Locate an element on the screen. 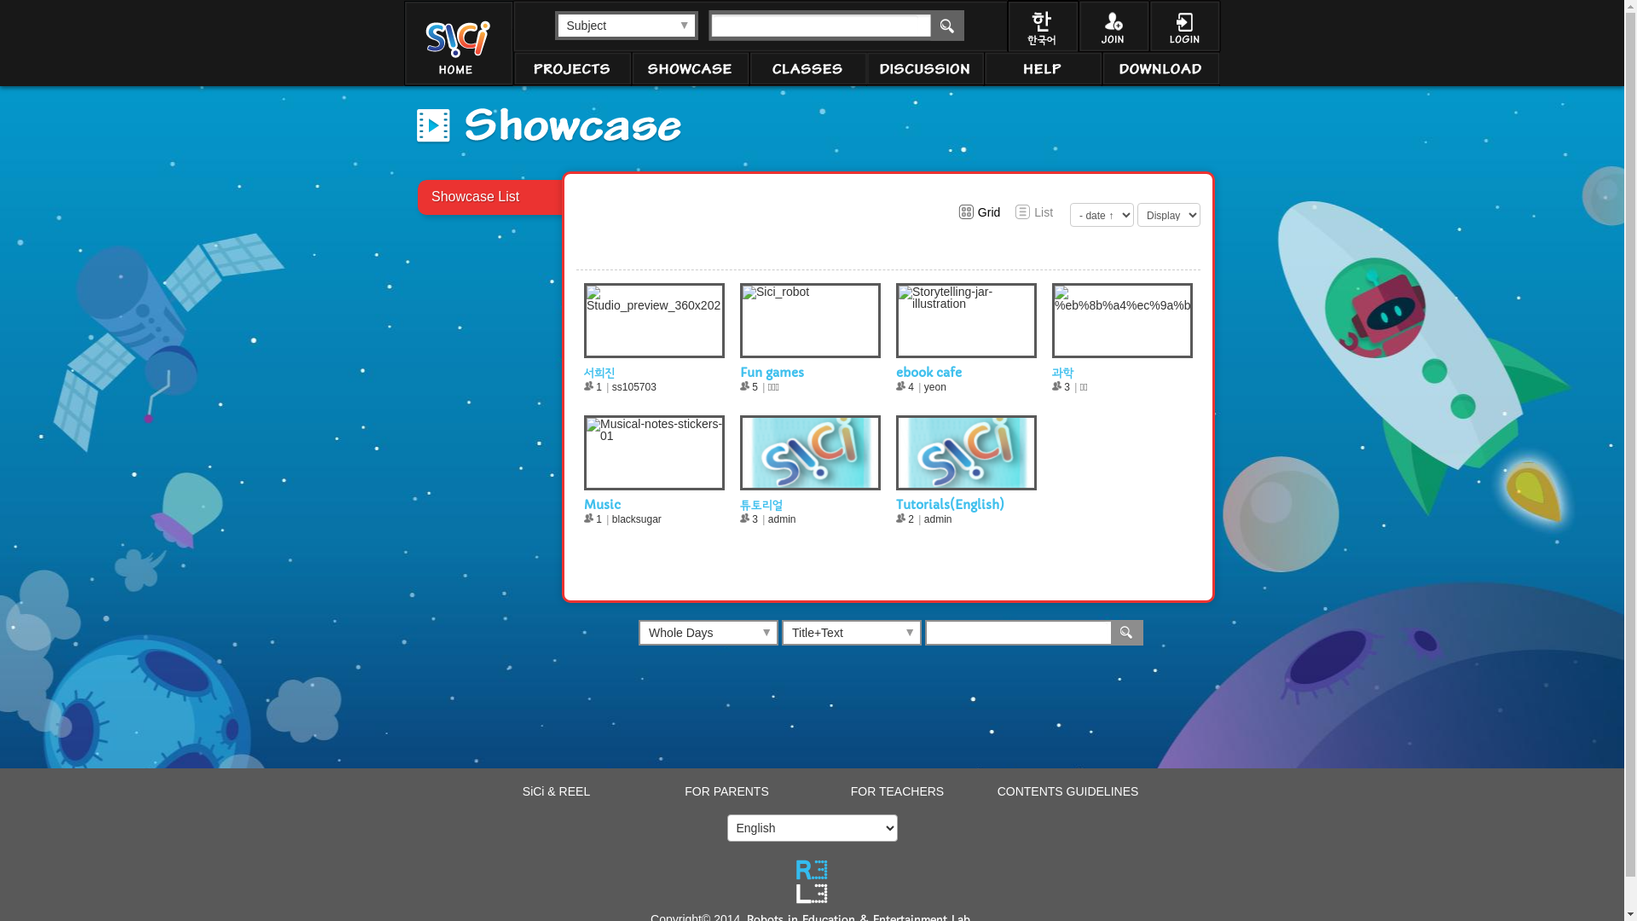 The width and height of the screenshot is (1637, 921). Fun games is located at coordinates (772, 373).